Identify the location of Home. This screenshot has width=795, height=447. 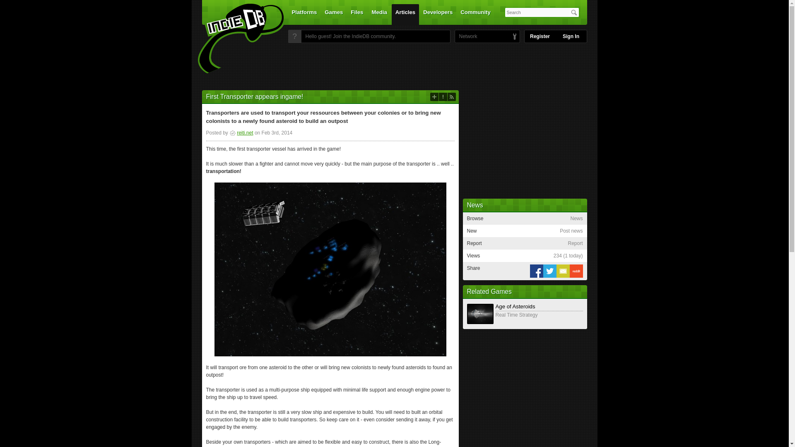
(235, 38).